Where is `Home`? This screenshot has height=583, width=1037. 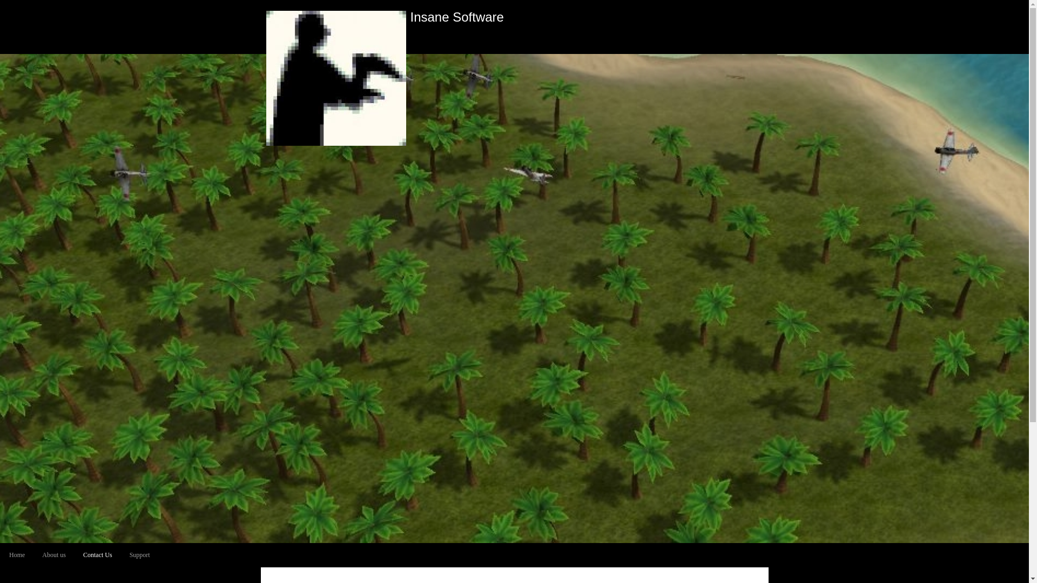 Home is located at coordinates (17, 555).